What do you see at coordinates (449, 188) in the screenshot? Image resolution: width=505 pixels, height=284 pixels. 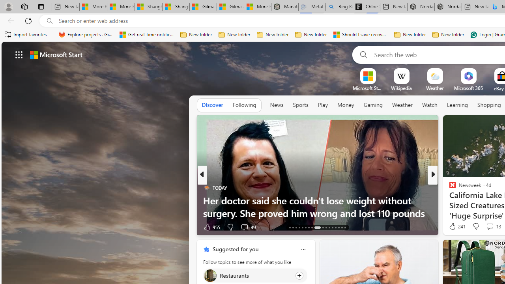 I see `Business Insider` at bounding box center [449, 188].